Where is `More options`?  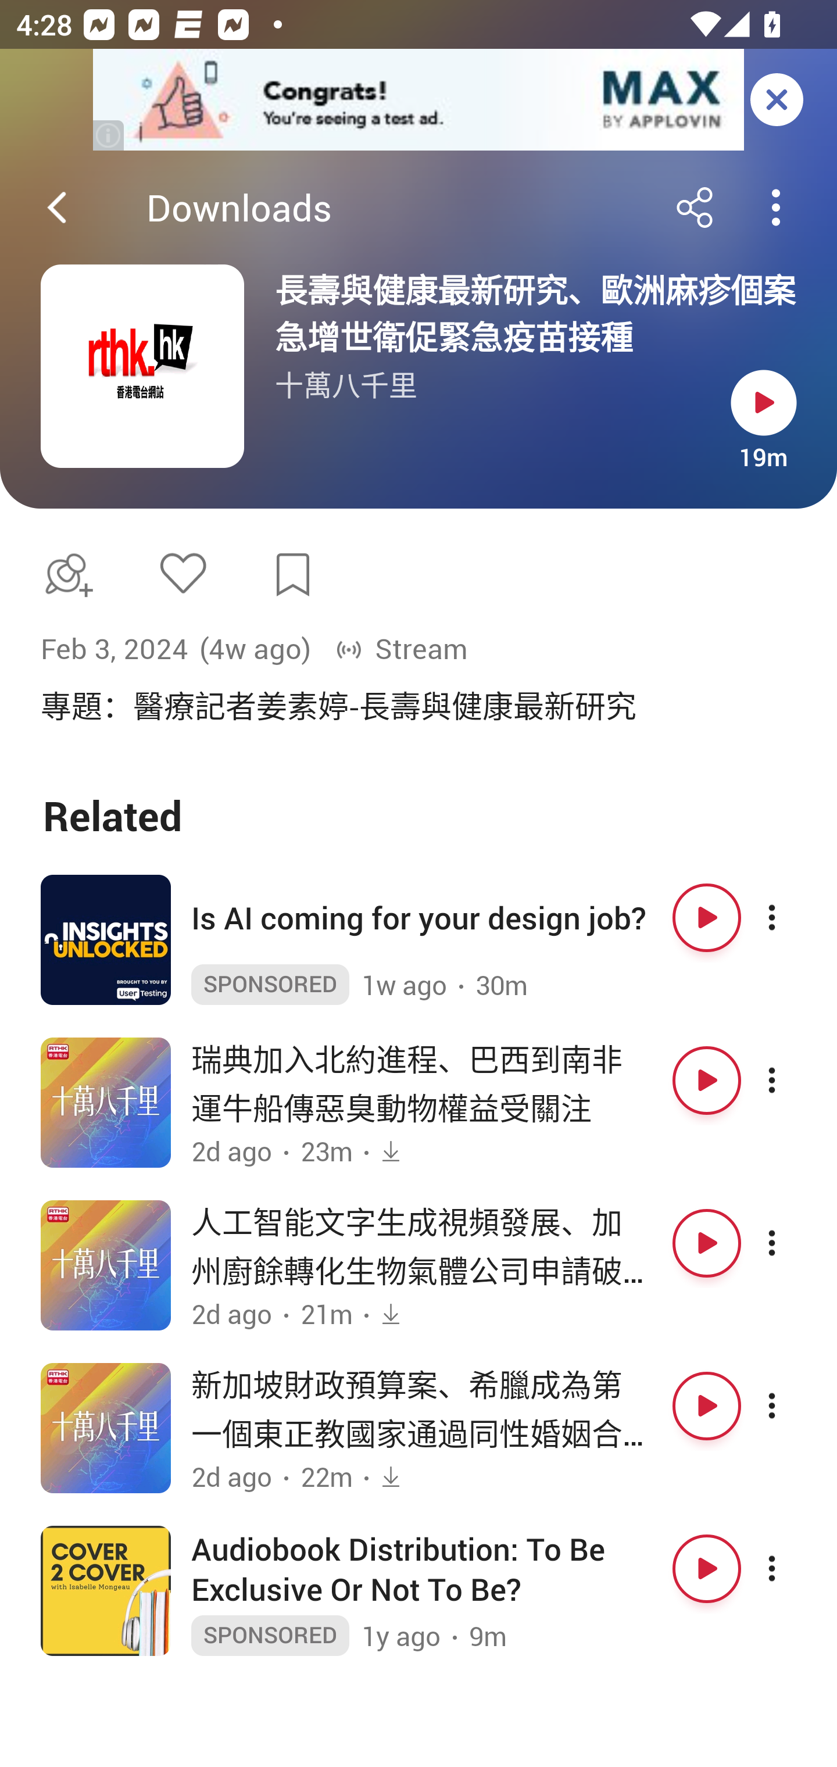 More options is located at coordinates (792, 1080).